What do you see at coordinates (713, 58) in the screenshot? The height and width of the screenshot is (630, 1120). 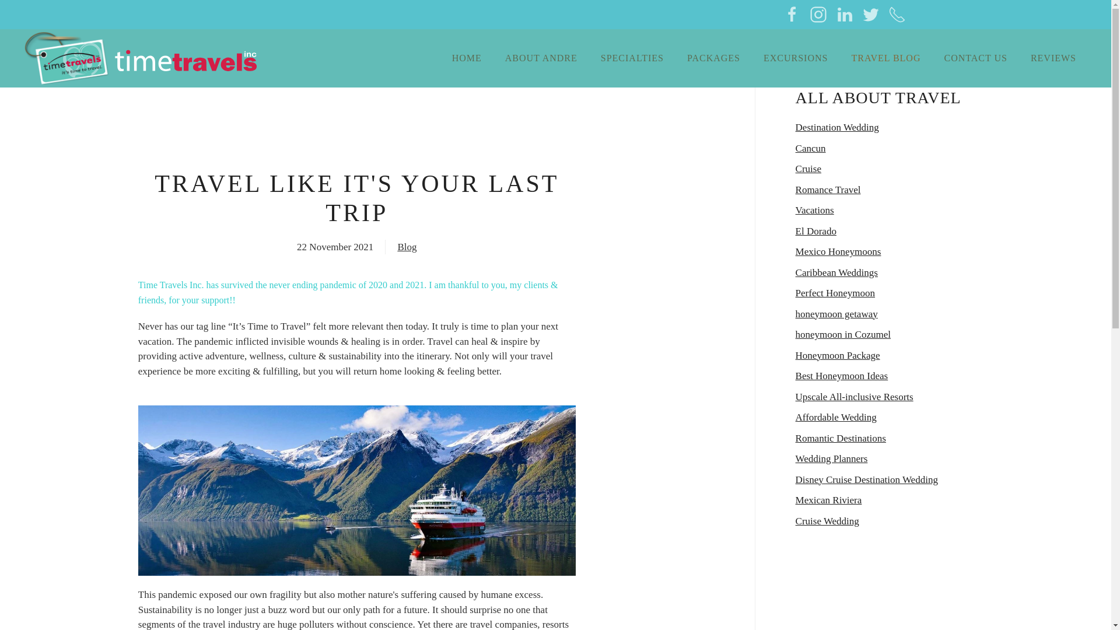 I see `PACKAGES` at bounding box center [713, 58].